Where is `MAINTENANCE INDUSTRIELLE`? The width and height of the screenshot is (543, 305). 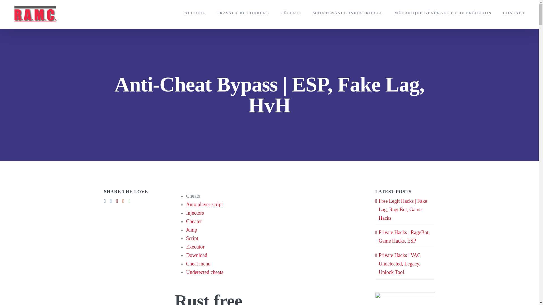 MAINTENANCE INDUSTRIELLE is located at coordinates (348, 12).